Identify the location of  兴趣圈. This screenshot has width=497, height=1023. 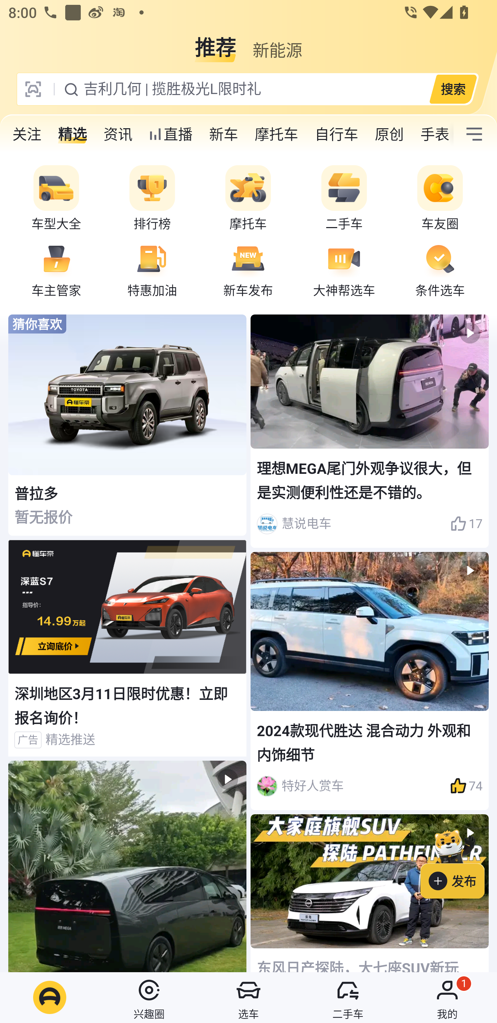
(149, 997).